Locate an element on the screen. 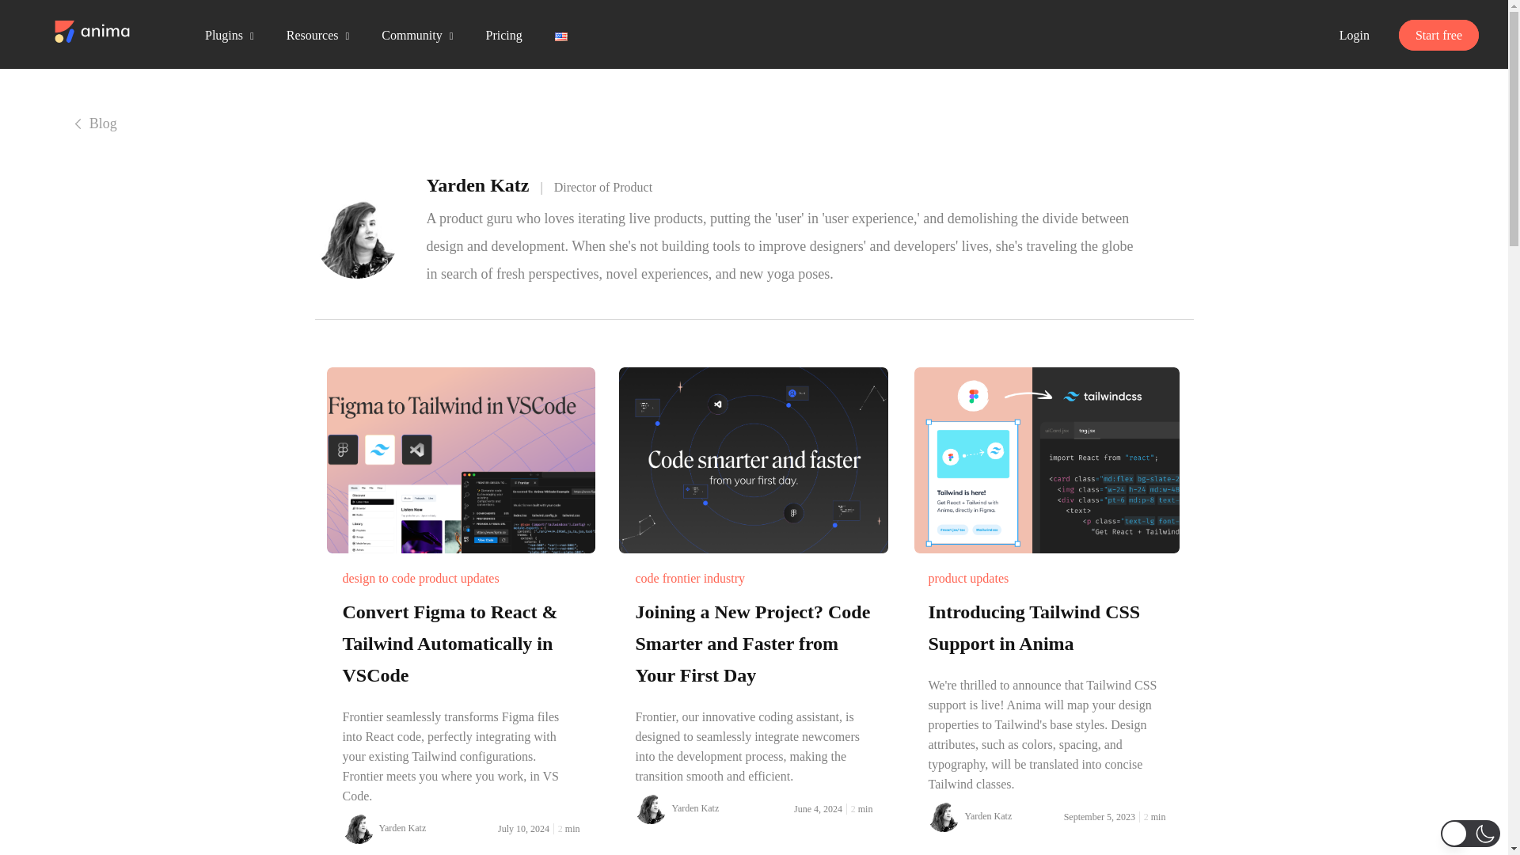 The image size is (1520, 855). Pricing is located at coordinates (503, 35).